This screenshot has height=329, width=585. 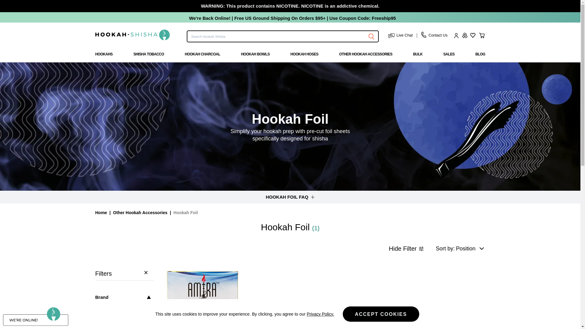 I want to click on Live Chat, so click(x=400, y=35).